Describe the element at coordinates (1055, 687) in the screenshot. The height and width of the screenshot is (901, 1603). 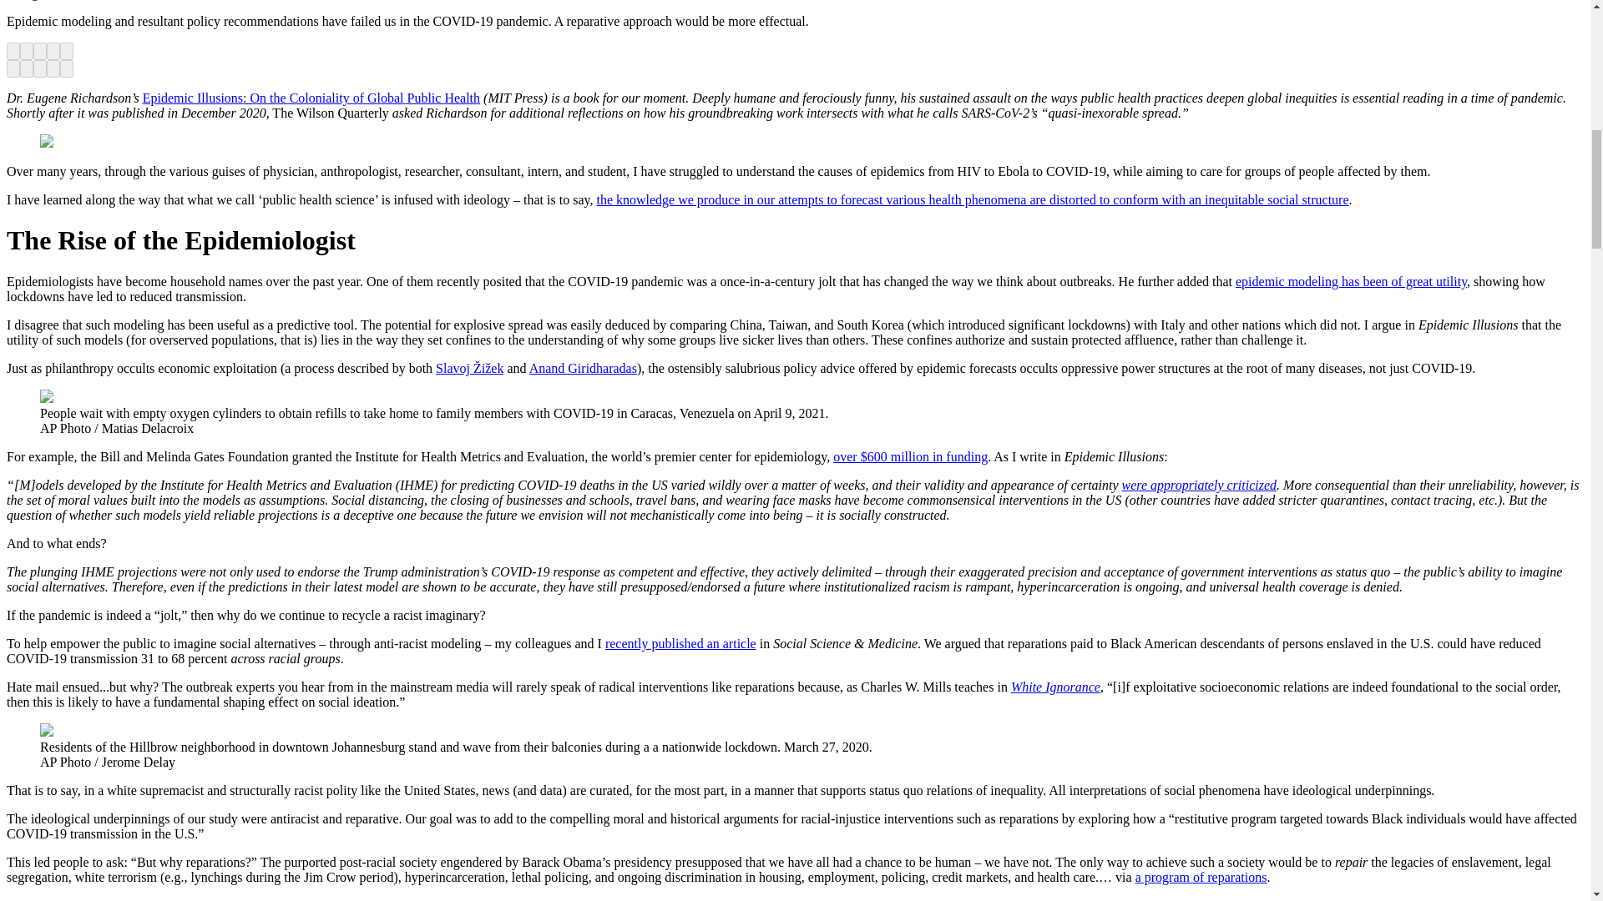
I see `White Ignorance` at that location.